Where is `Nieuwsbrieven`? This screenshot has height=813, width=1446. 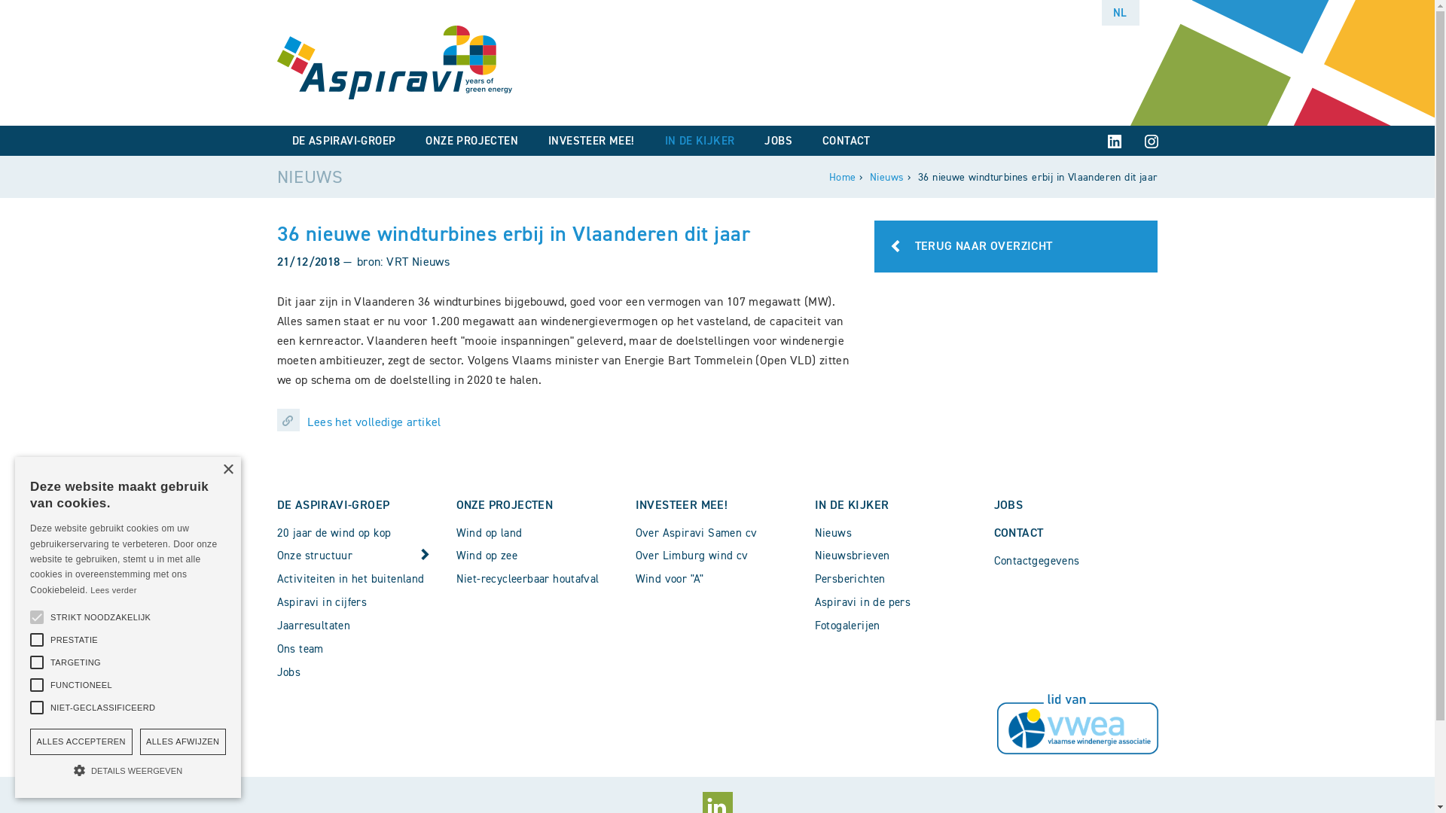 Nieuwsbrieven is located at coordinates (897, 556).